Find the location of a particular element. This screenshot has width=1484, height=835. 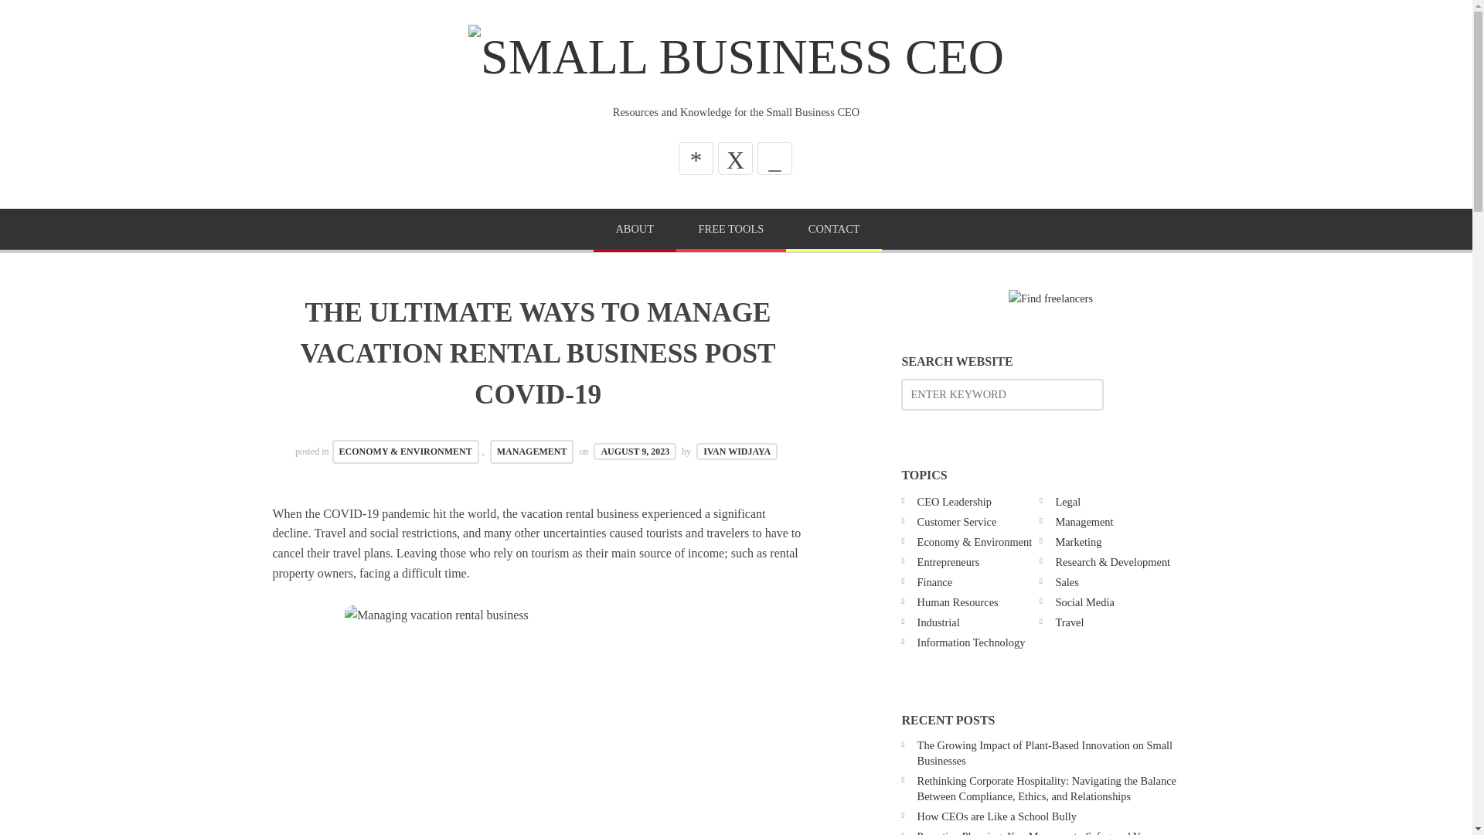

MANAGEMENT is located at coordinates (532, 452).